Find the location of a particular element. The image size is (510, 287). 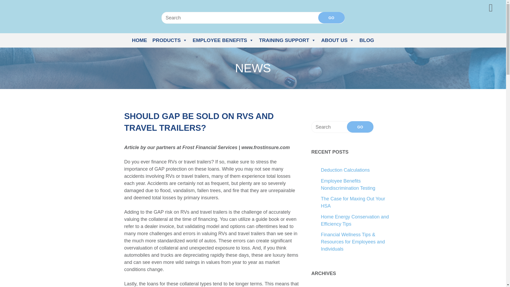

207 773 0925 is located at coordinates (329, 13).